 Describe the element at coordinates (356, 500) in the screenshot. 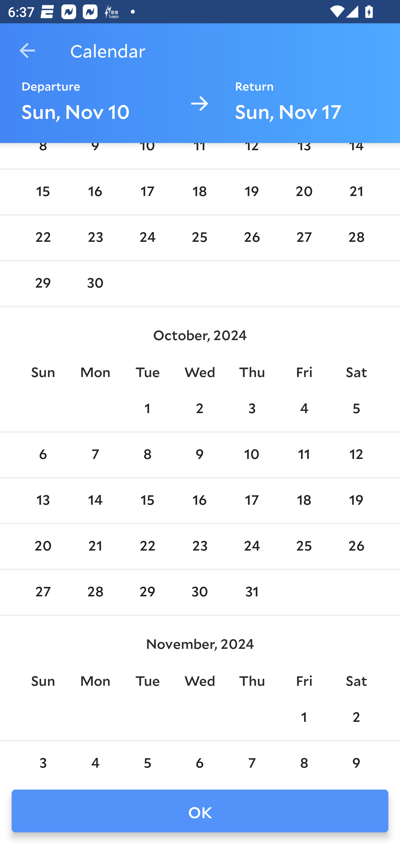

I see `19` at that location.